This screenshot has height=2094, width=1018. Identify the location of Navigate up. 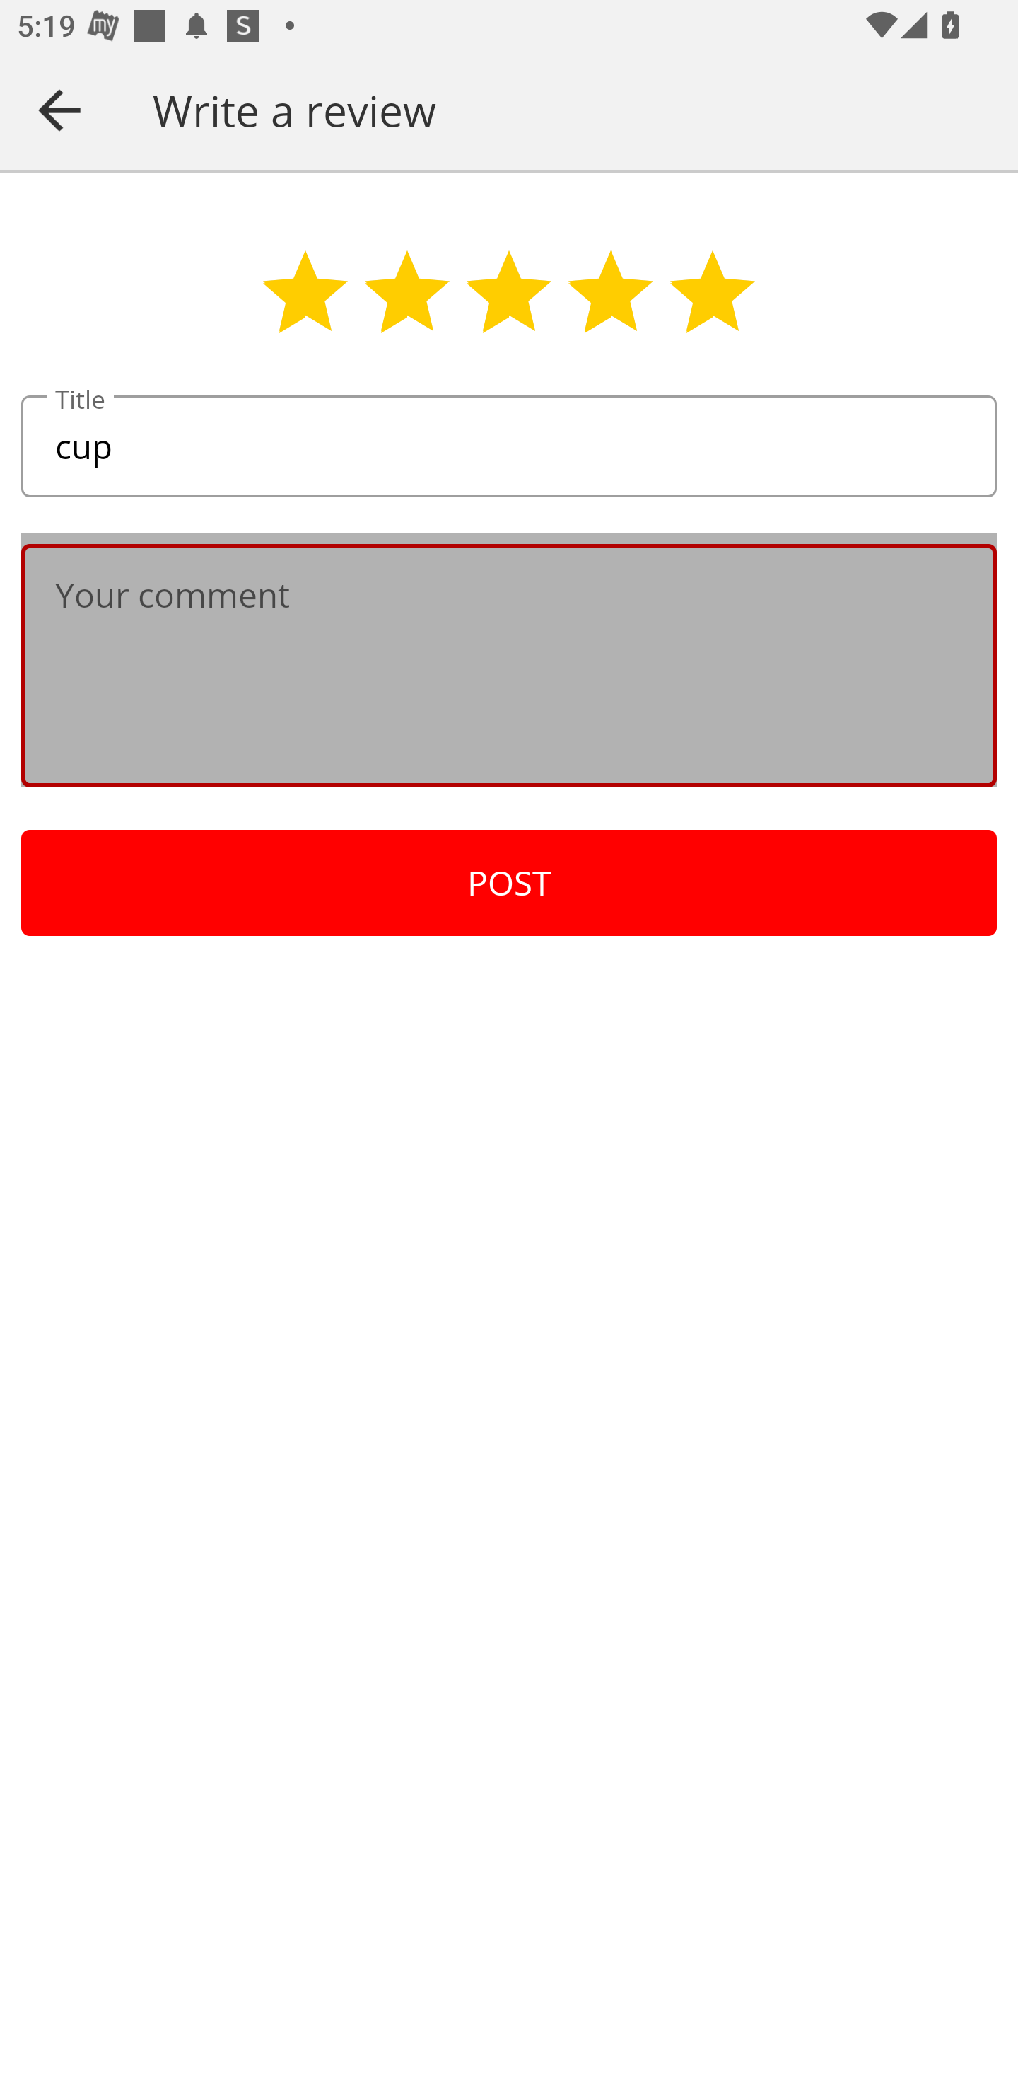
(59, 110).